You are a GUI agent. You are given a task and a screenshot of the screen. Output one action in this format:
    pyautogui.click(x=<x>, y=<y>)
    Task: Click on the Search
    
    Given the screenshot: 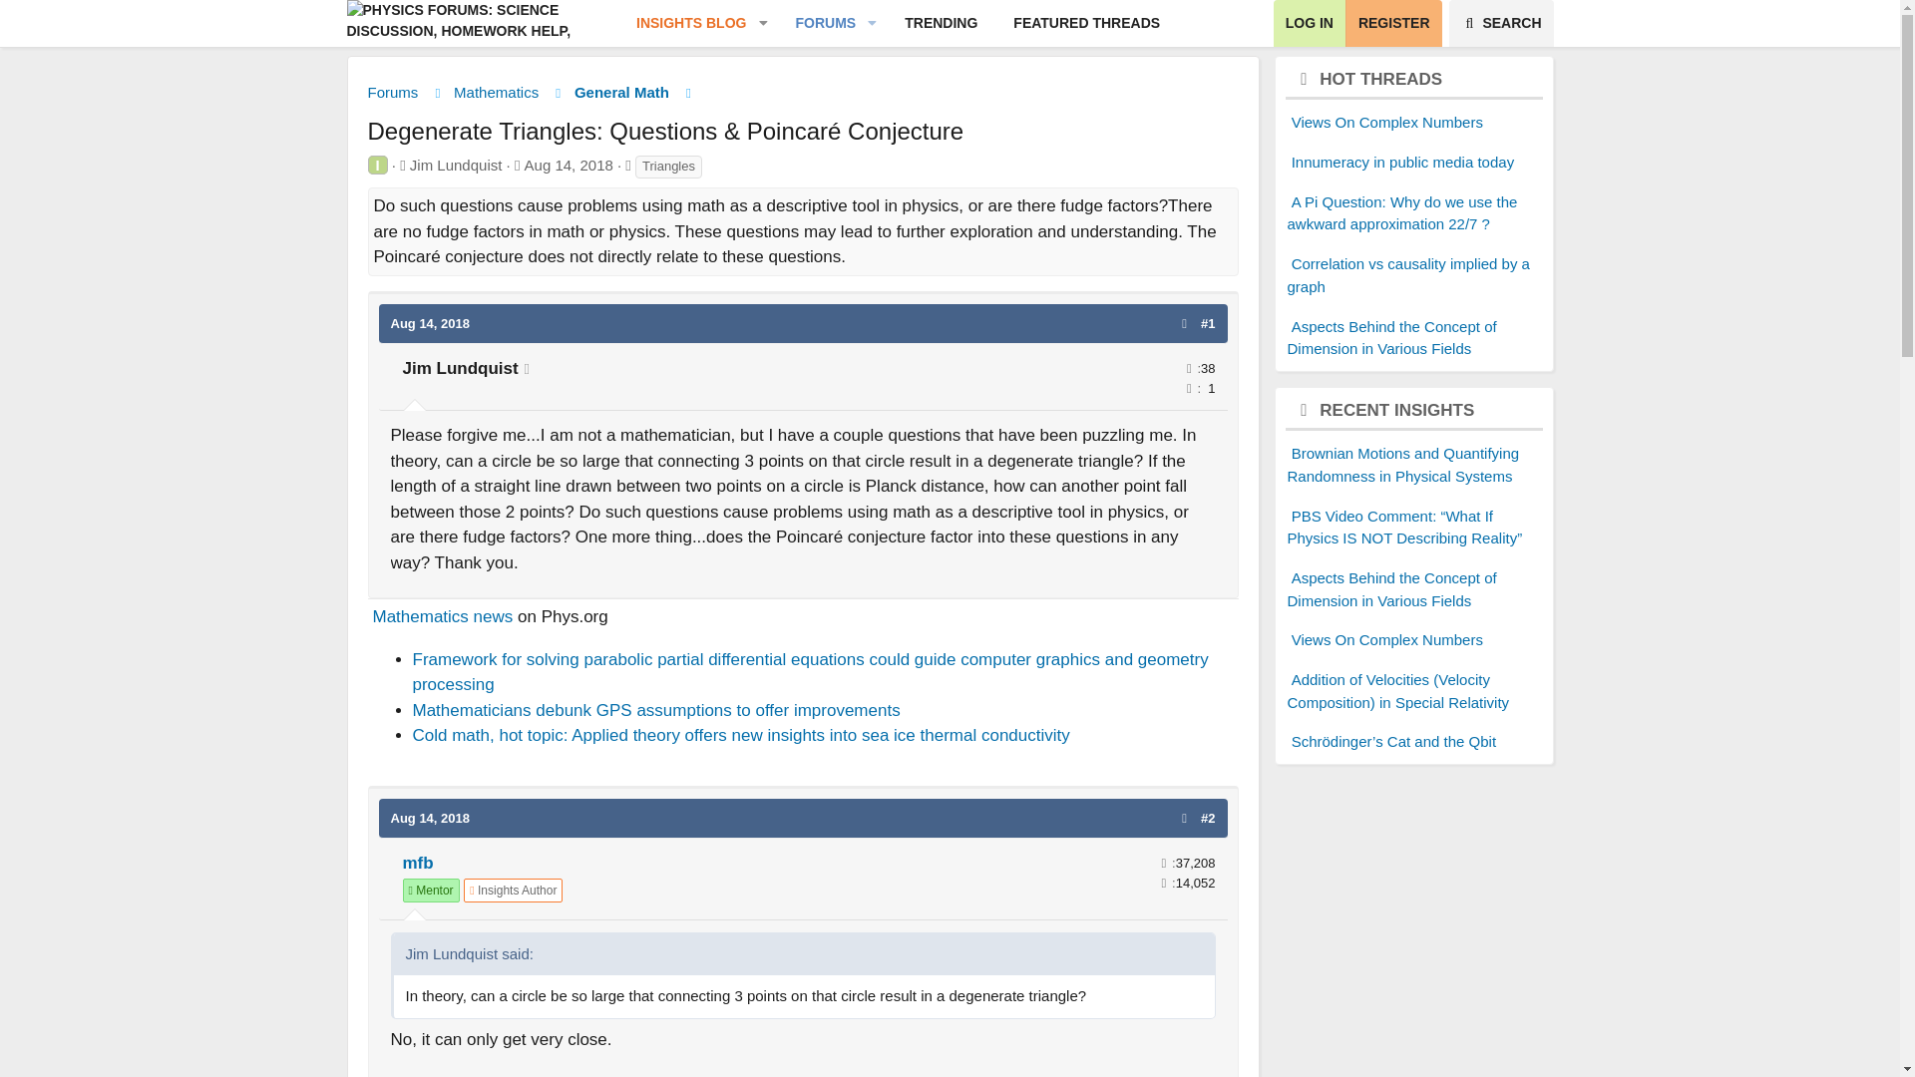 What is the action you would take?
    pyautogui.click(x=898, y=24)
    